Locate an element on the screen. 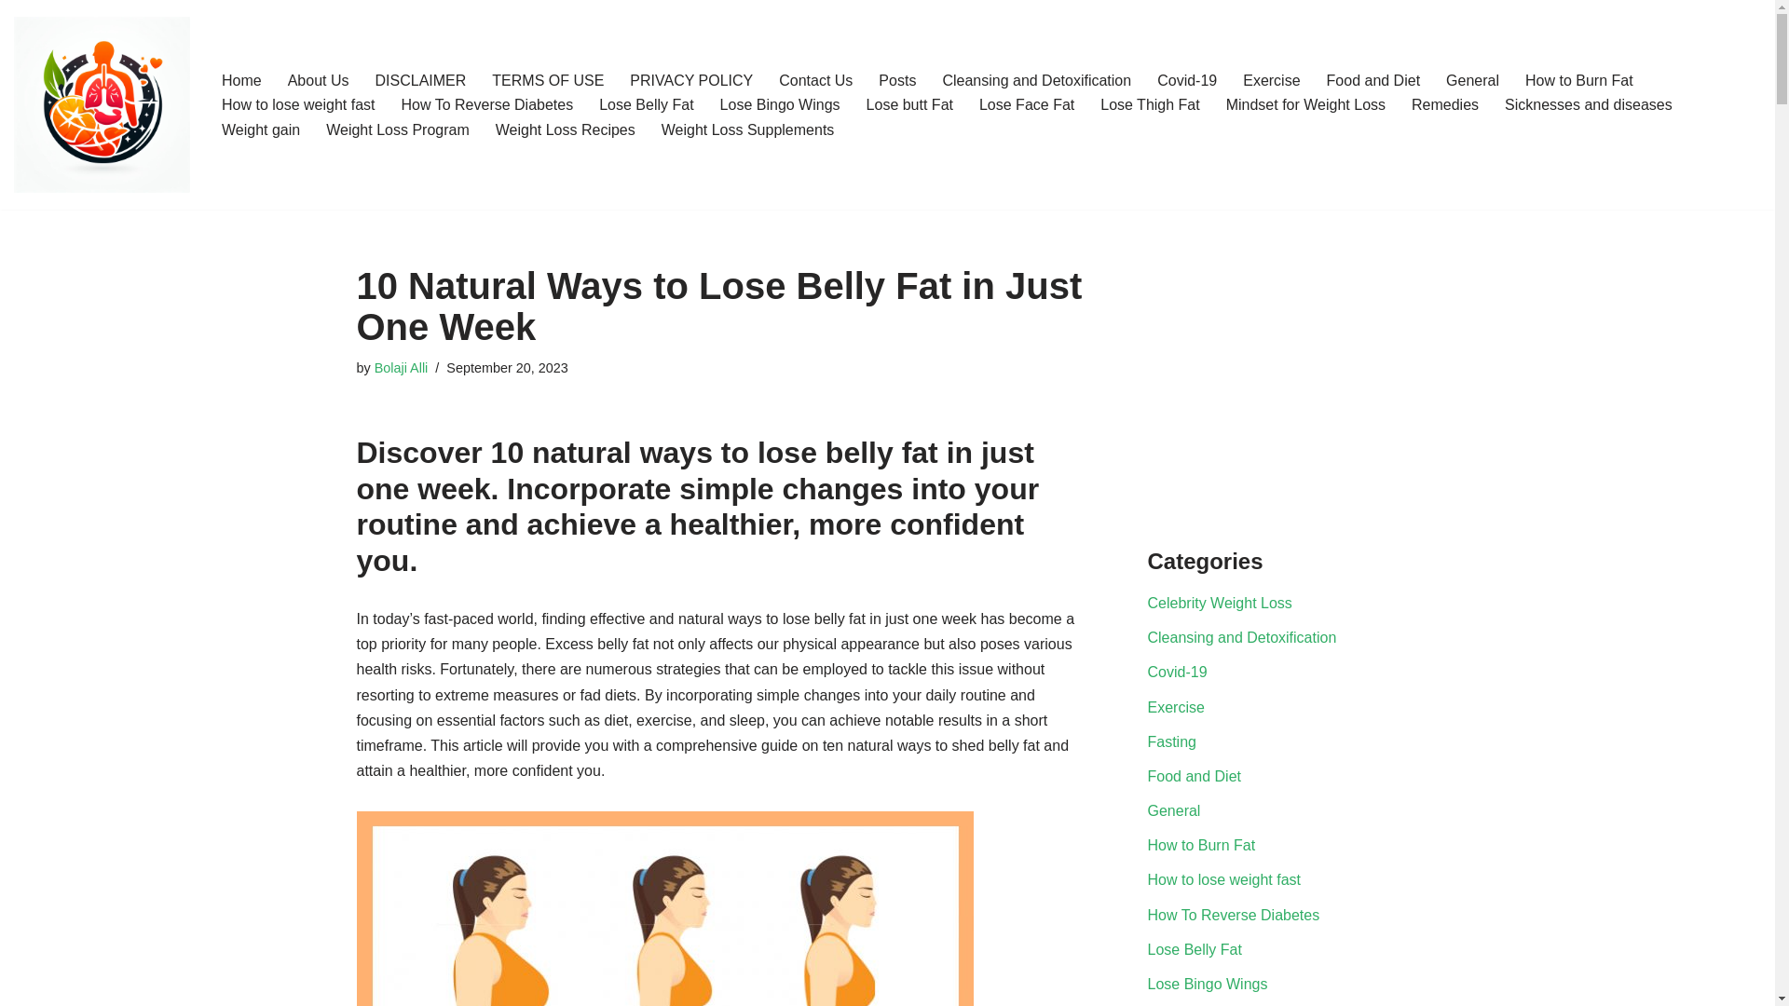 The height and width of the screenshot is (1006, 1789). Weight Loss Program is located at coordinates (397, 130).